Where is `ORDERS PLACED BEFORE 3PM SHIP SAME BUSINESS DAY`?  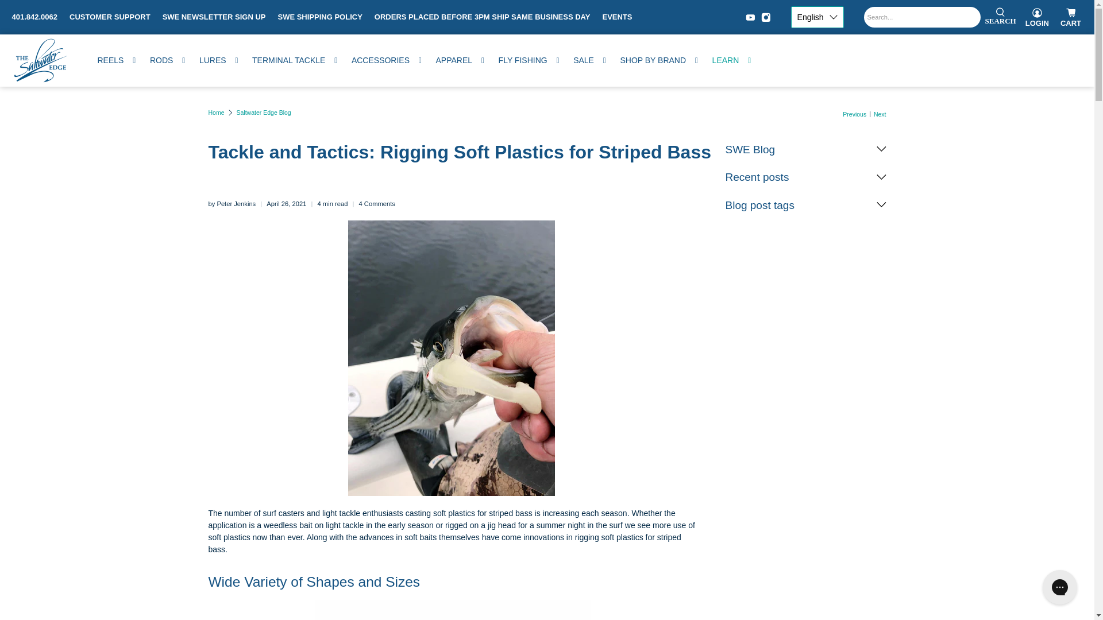 ORDERS PLACED BEFORE 3PM SHIP SAME BUSINESS DAY is located at coordinates (483, 17).